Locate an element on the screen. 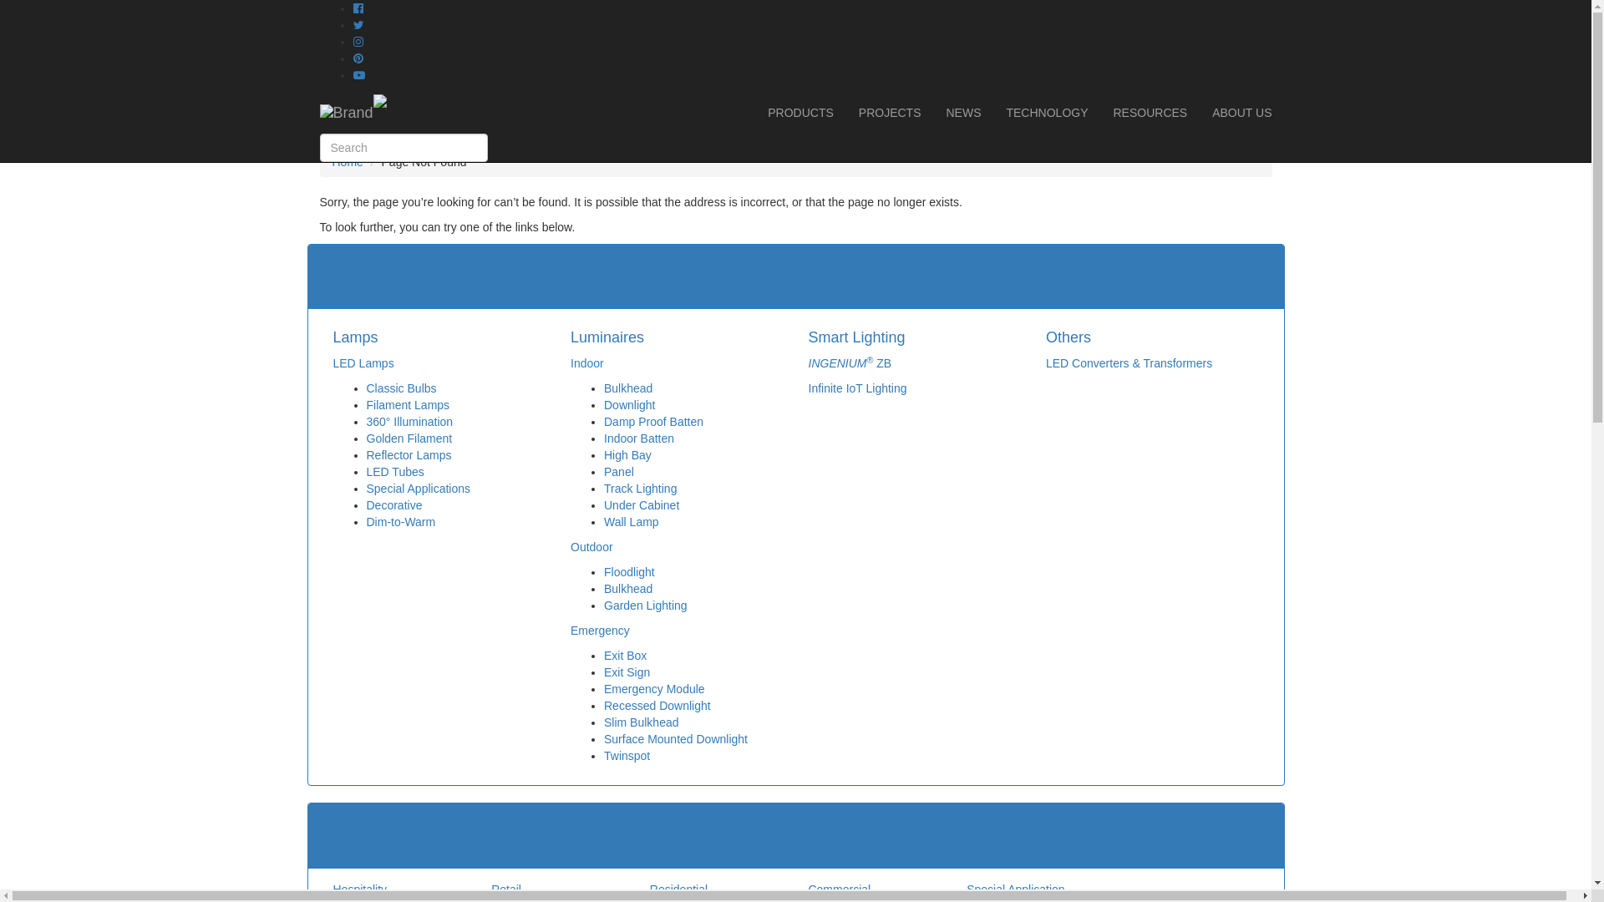 The width and height of the screenshot is (1604, 902). Others is located at coordinates (1068, 337).